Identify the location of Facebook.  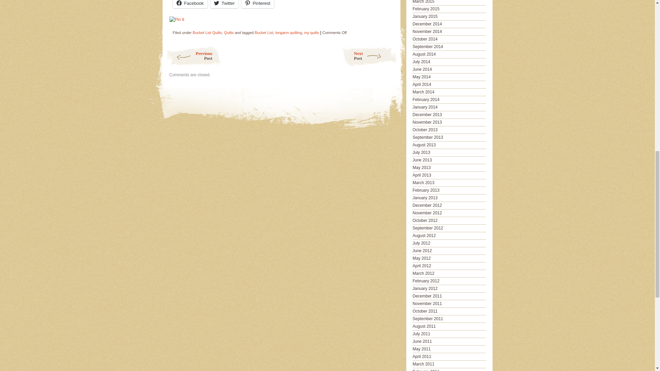
(224, 4).